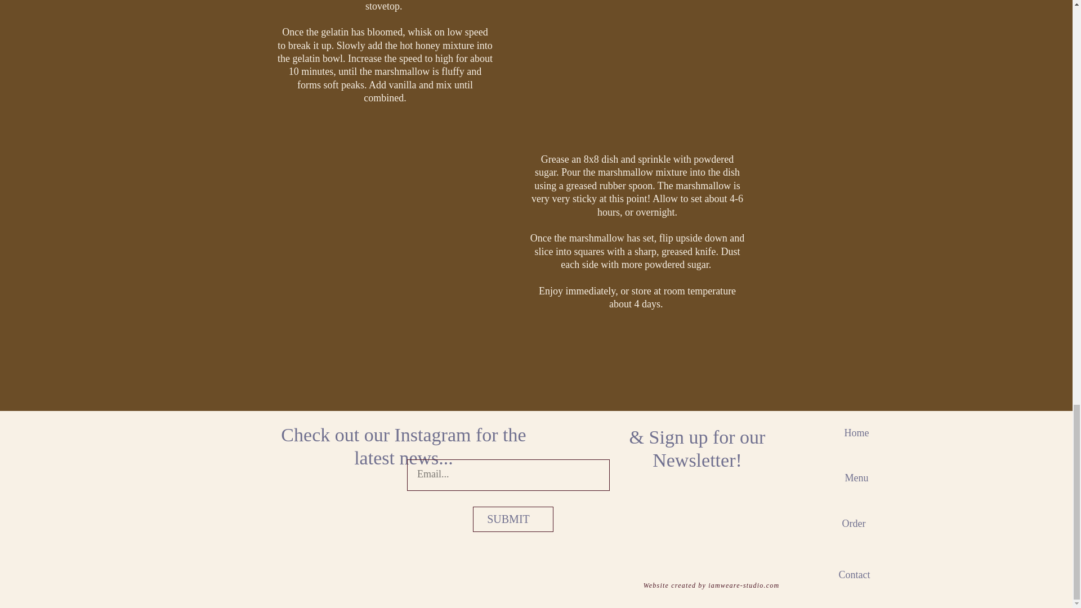  What do you see at coordinates (861, 578) in the screenshot?
I see `Contact` at bounding box center [861, 578].